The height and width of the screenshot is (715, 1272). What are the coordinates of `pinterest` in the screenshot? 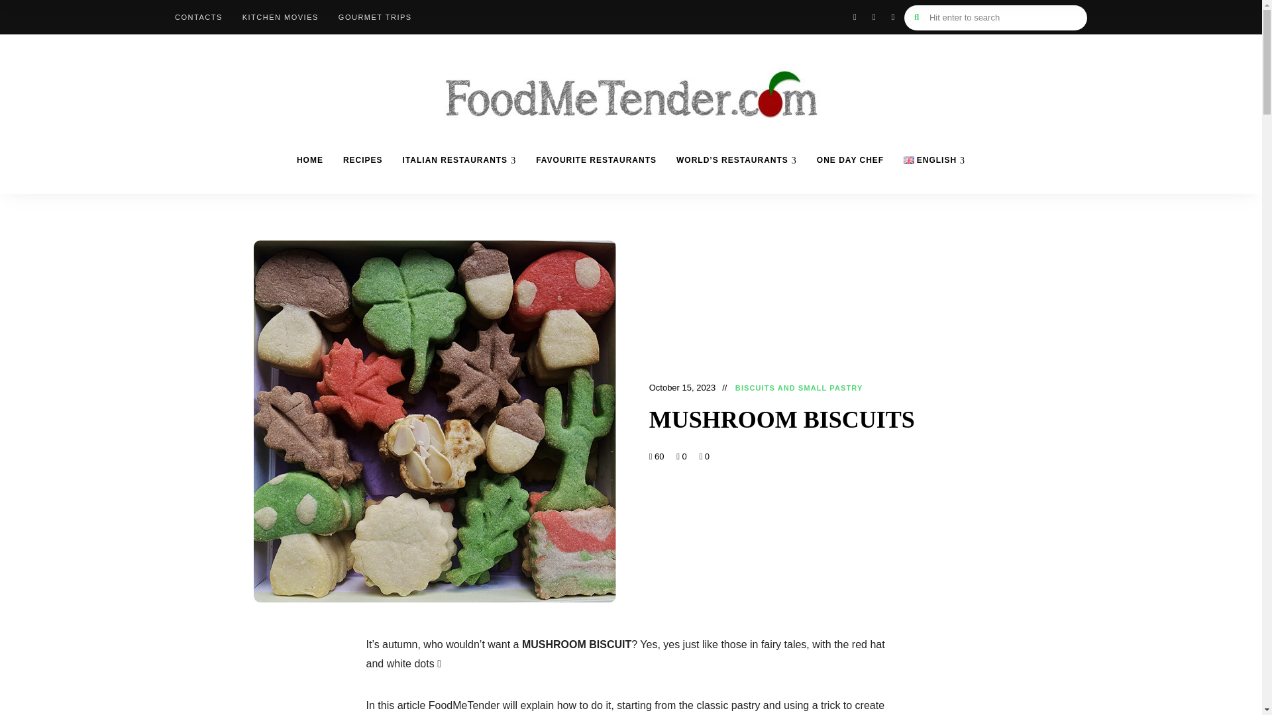 It's located at (892, 17).